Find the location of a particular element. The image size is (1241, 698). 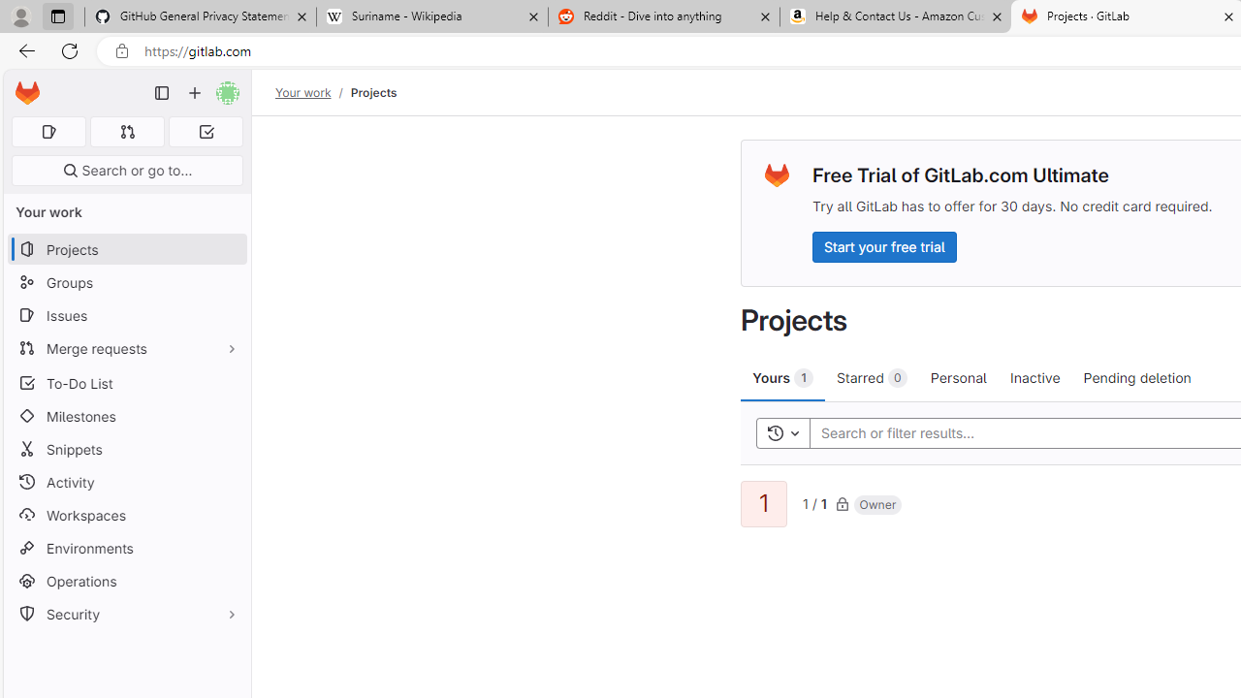

Security is located at coordinates (126, 615).